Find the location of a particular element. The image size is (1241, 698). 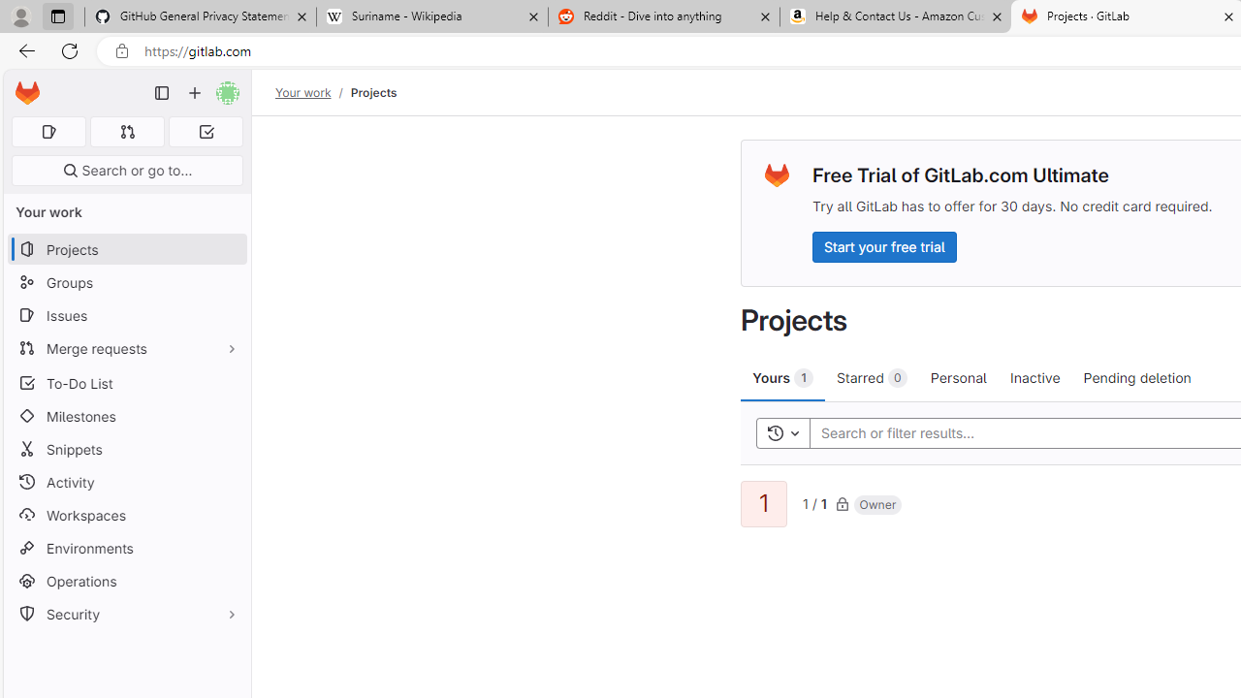

Security is located at coordinates (126, 615).